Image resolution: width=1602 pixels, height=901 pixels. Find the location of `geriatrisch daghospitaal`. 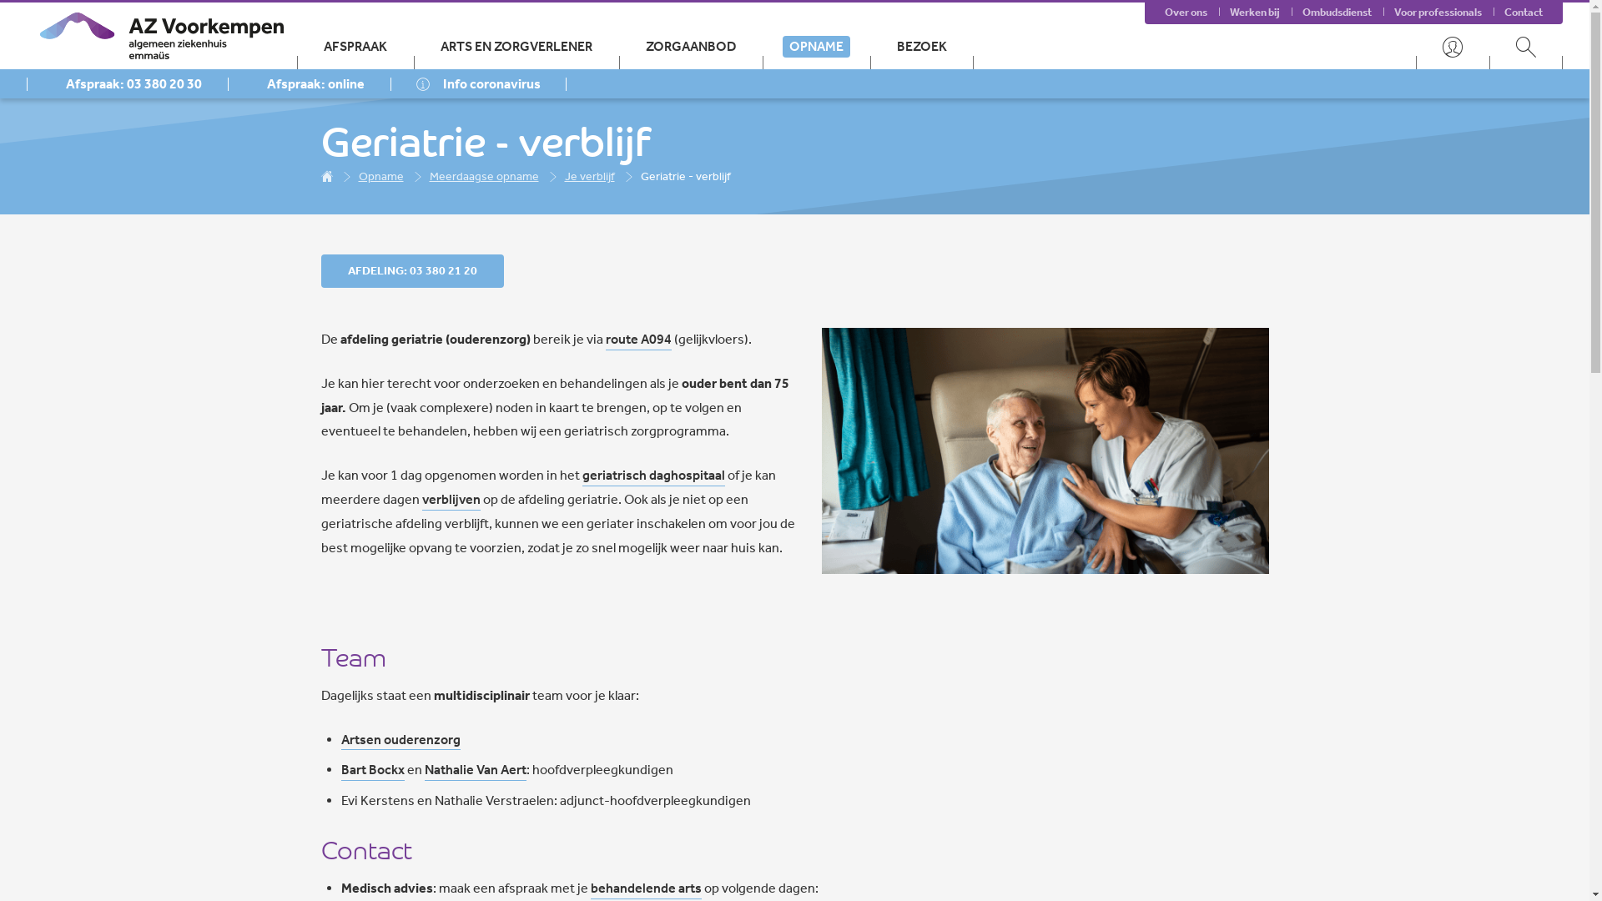

geriatrisch daghospitaal is located at coordinates (654, 476).